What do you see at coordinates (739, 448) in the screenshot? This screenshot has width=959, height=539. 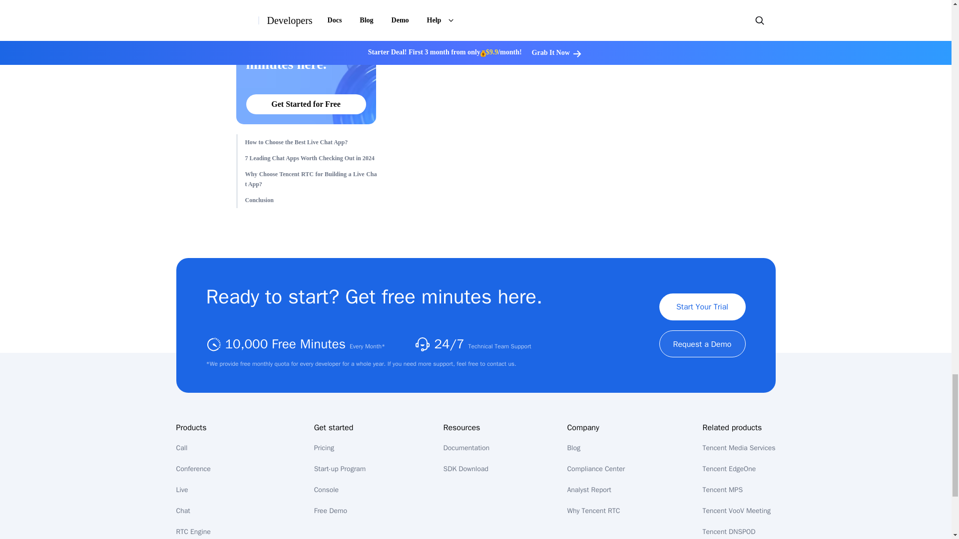 I see `Tencent Media Services` at bounding box center [739, 448].